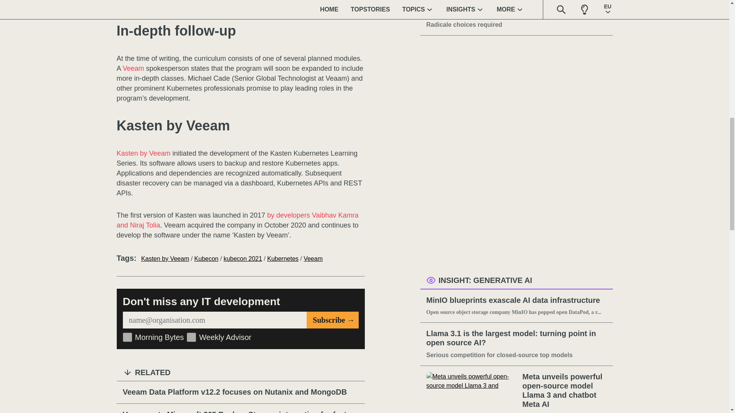 This screenshot has height=413, width=735. What do you see at coordinates (191, 337) in the screenshot?
I see `84623981521405447` at bounding box center [191, 337].